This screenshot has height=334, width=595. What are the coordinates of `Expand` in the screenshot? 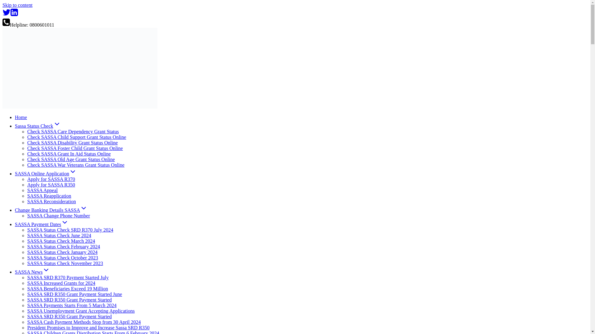 It's located at (73, 172).